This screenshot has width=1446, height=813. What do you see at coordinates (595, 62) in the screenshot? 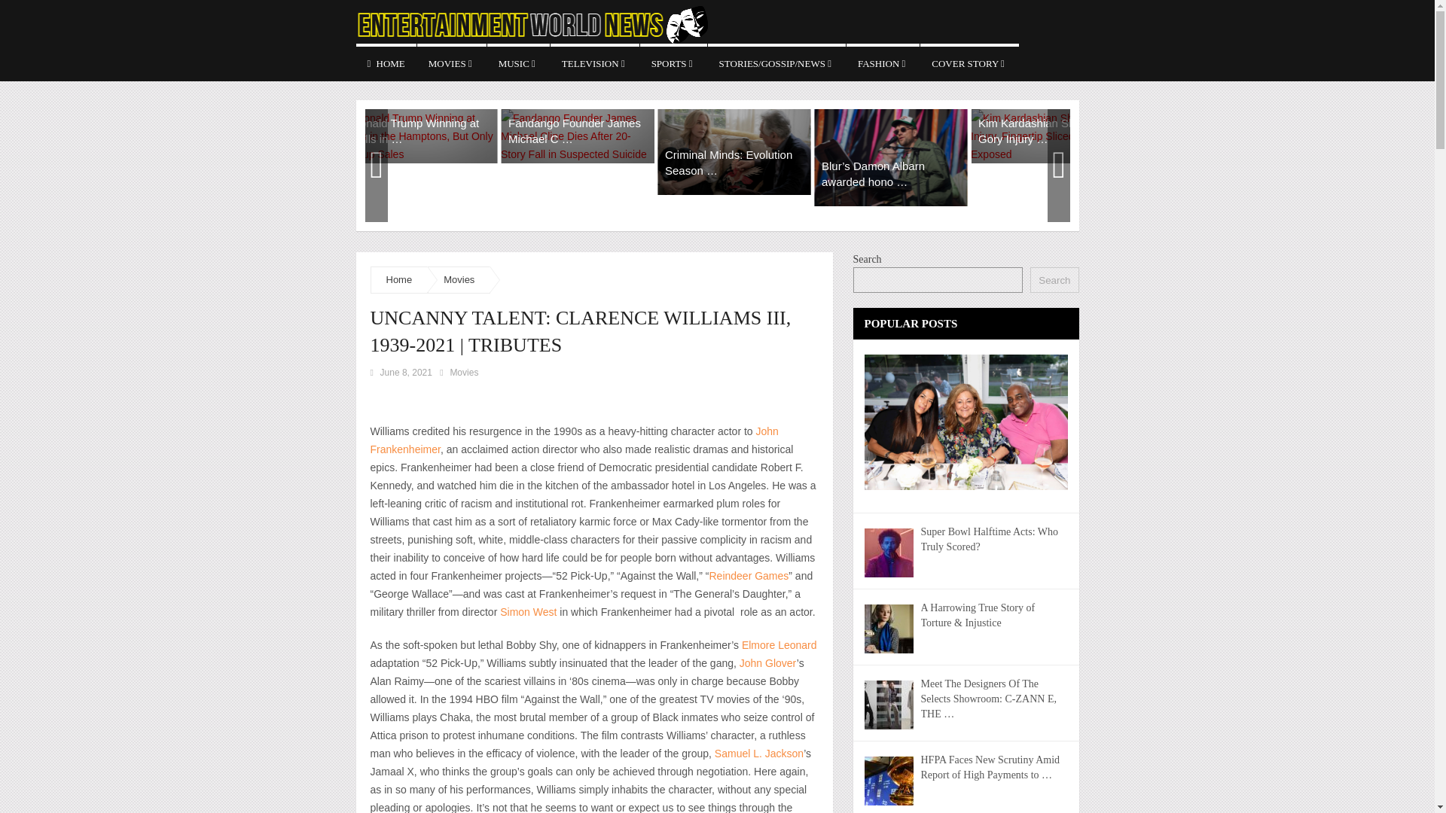
I see `TELEVISION` at bounding box center [595, 62].